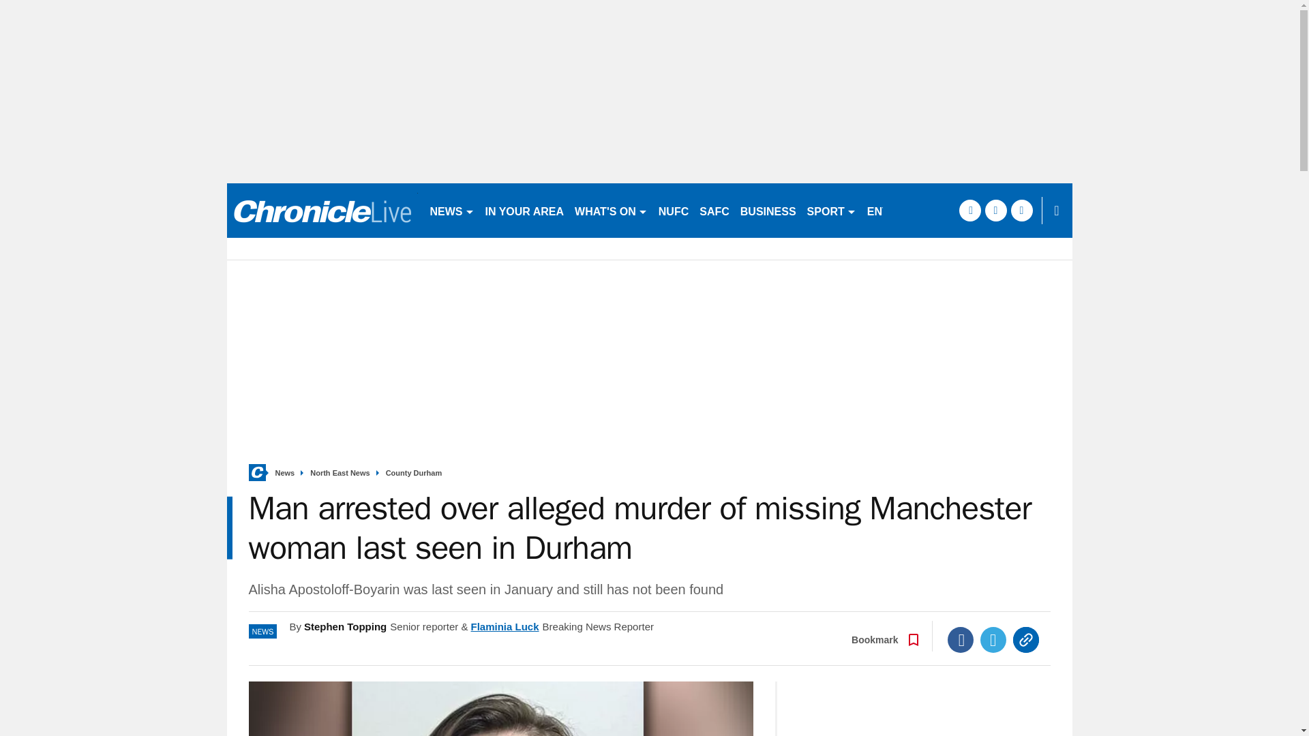 This screenshot has width=1309, height=736. Describe the element at coordinates (995, 210) in the screenshot. I see `twitter` at that location.